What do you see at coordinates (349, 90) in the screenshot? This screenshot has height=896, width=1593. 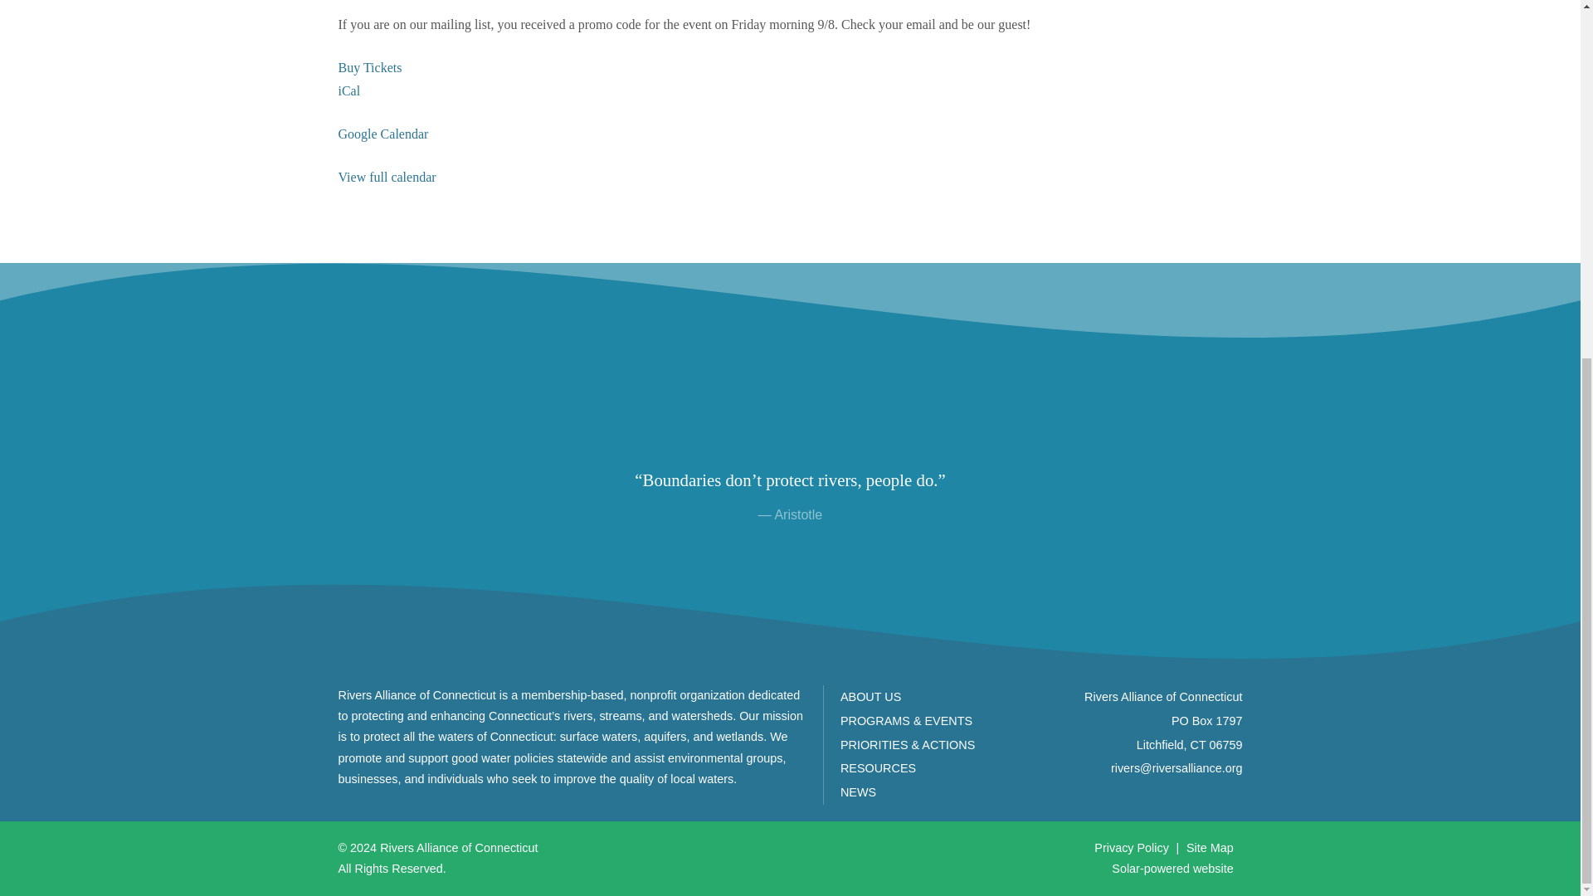 I see `iCal` at bounding box center [349, 90].